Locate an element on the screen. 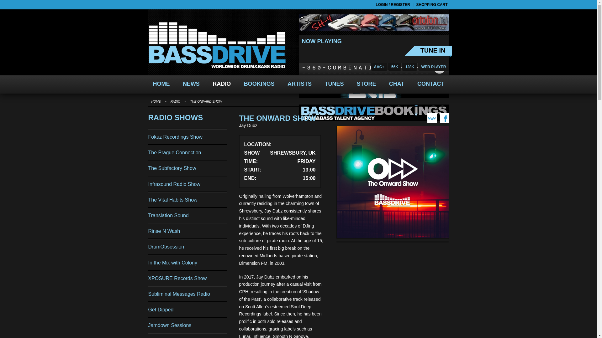  The Prague Connection is located at coordinates (187, 152).